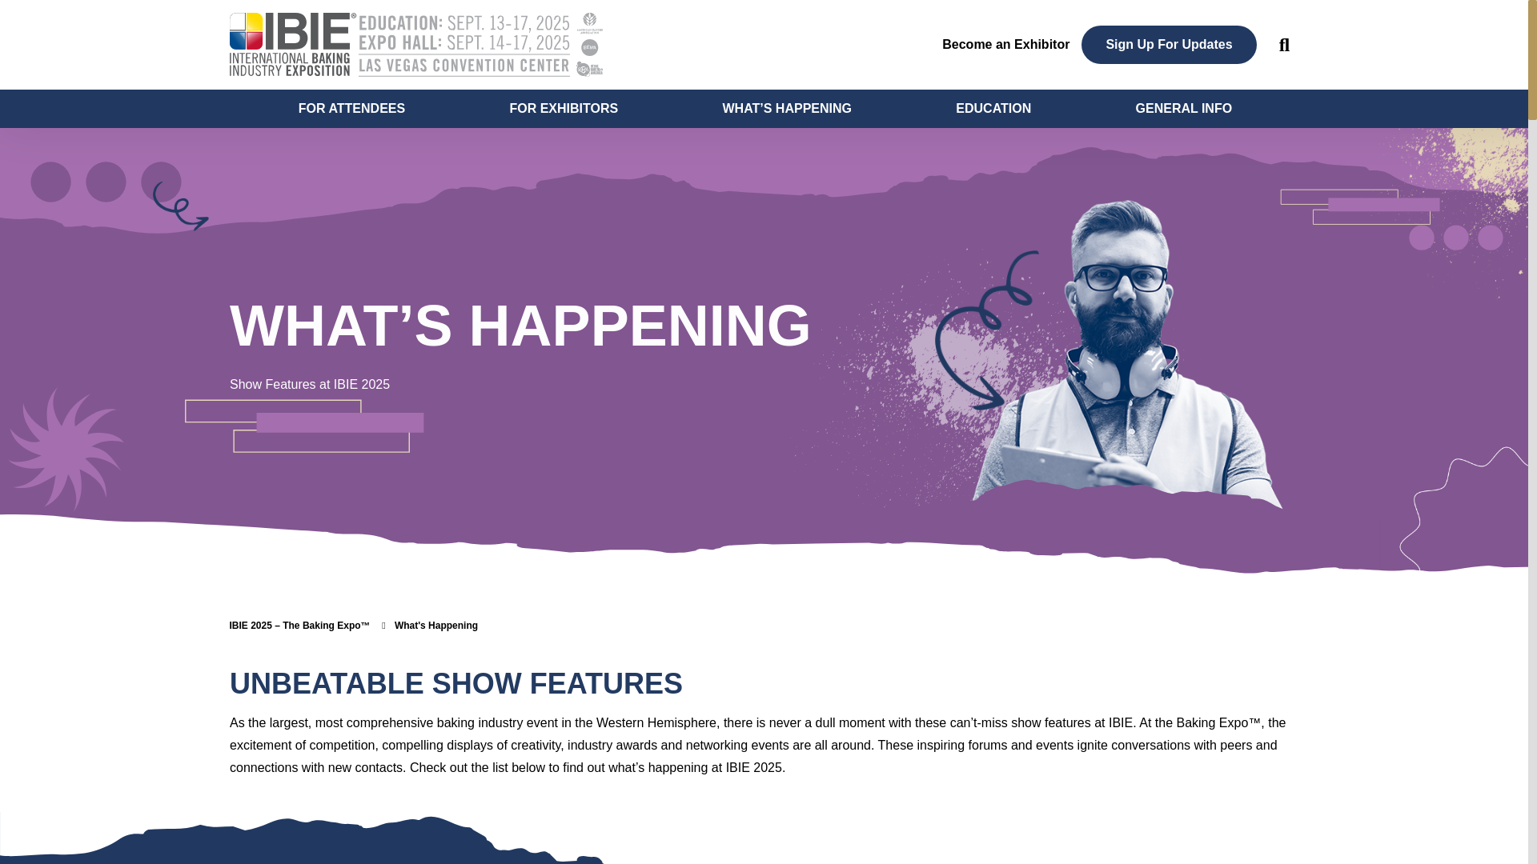 This screenshot has width=1537, height=864. Describe the element at coordinates (1182, 109) in the screenshot. I see `GENERAL INFO` at that location.